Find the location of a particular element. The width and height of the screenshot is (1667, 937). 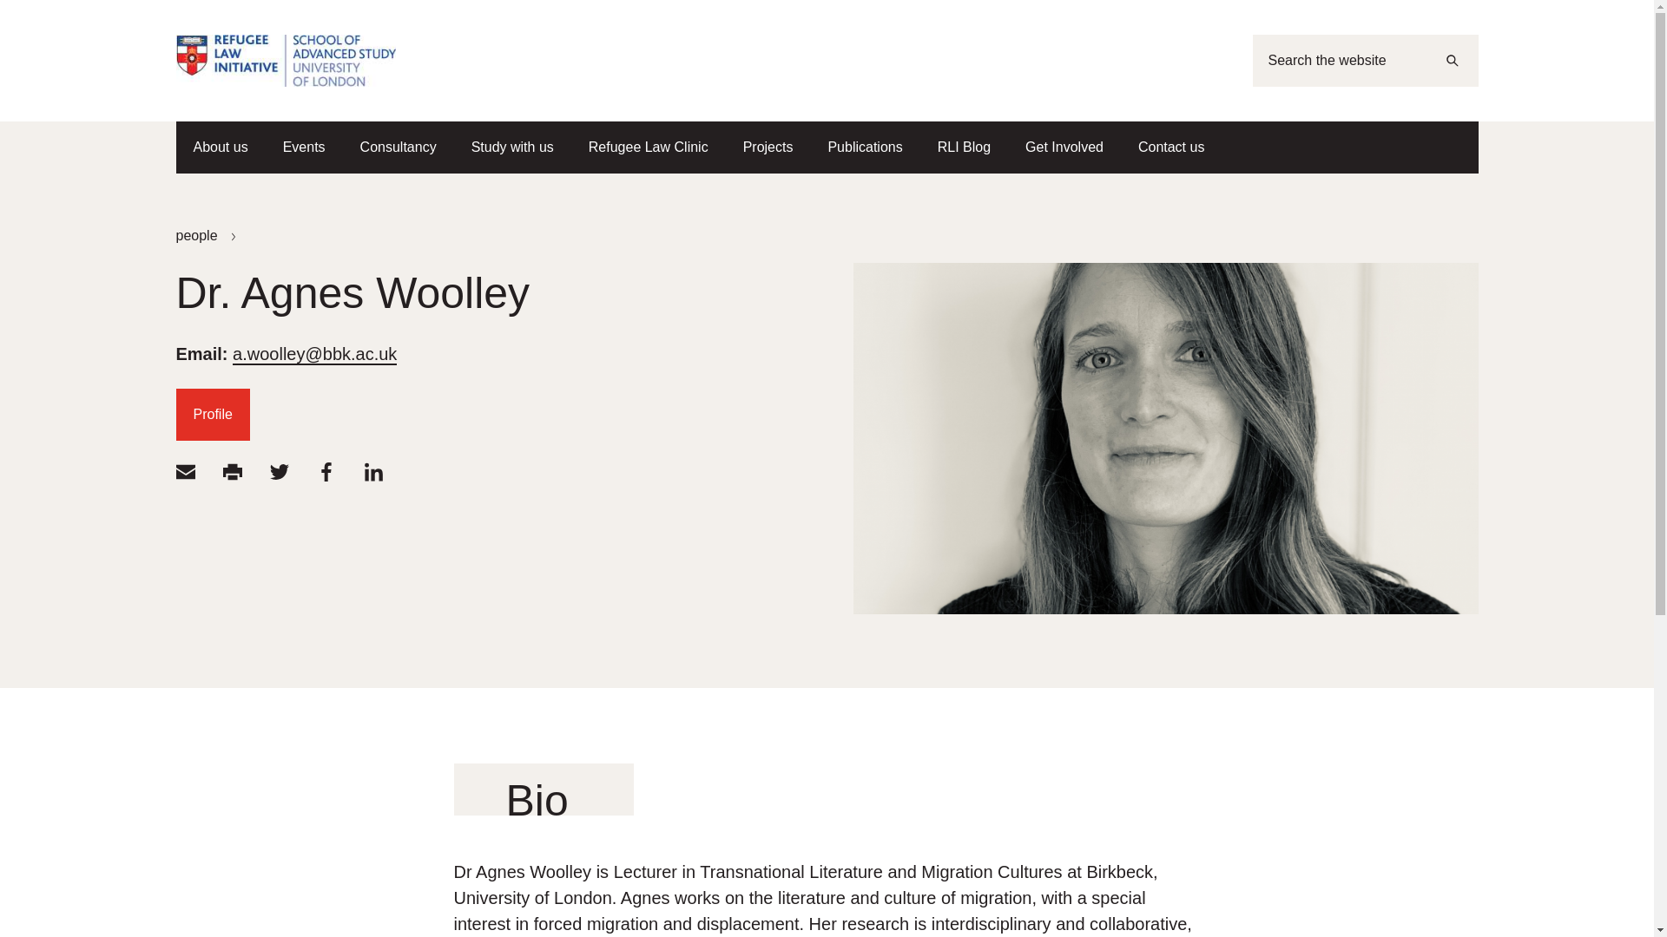

Home is located at coordinates (285, 61).